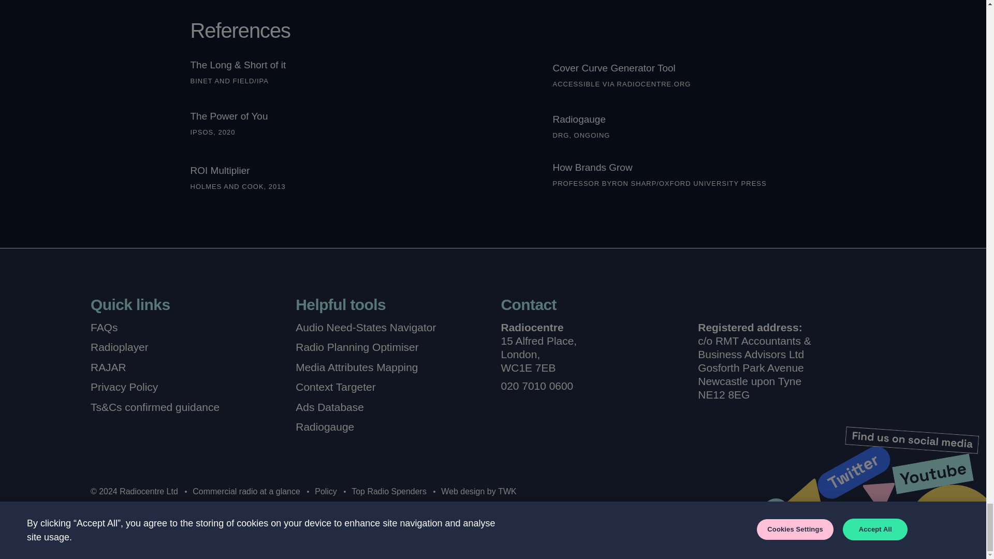 The width and height of the screenshot is (994, 559). Describe the element at coordinates (776, 512) in the screenshot. I see `C2F5B8FD-C8C9-48EA-A425-EBAC579F8952` at that location.